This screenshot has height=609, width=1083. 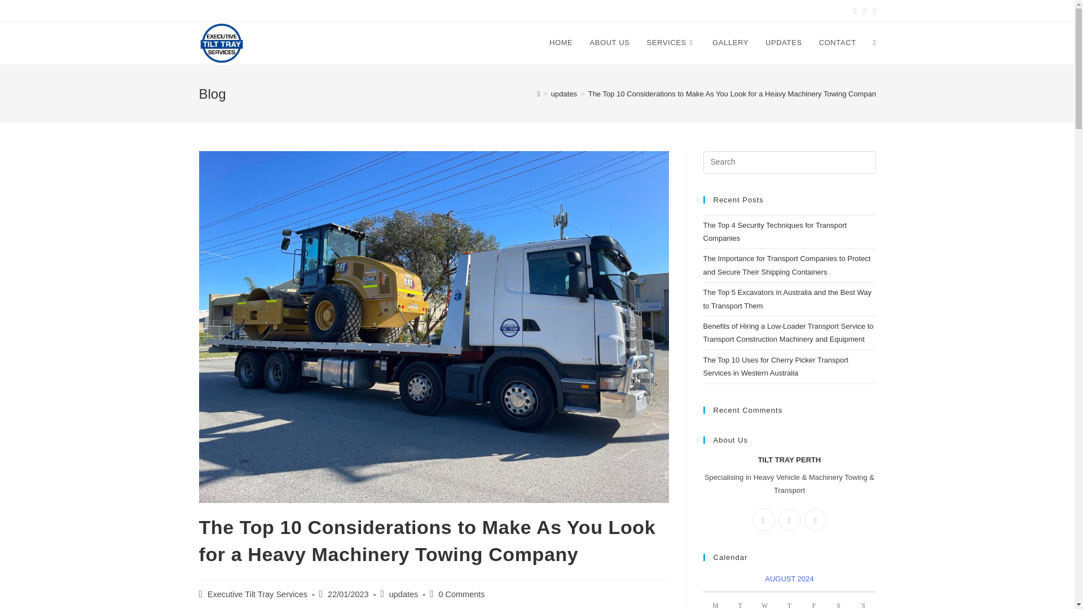 What do you see at coordinates (765, 601) in the screenshot?
I see `Wednesday` at bounding box center [765, 601].